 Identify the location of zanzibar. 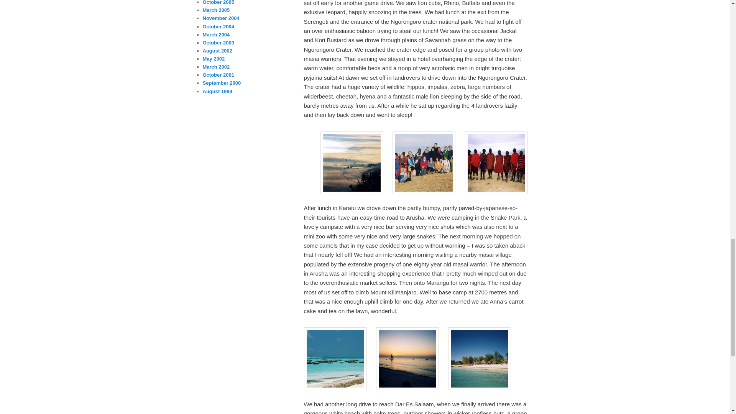
(335, 359).